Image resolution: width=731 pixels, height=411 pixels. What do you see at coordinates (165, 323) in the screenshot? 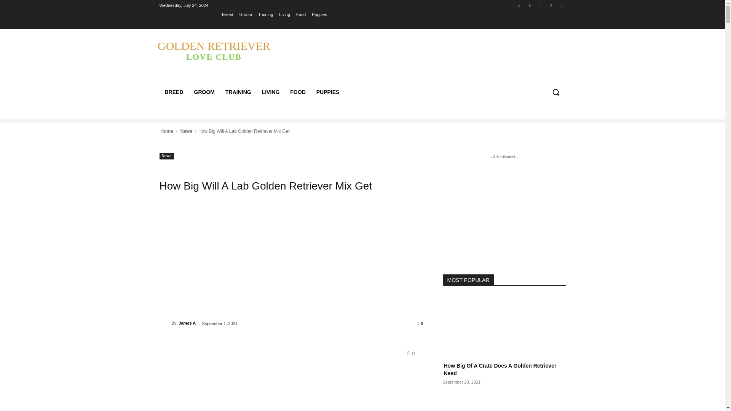
I see `James A` at bounding box center [165, 323].